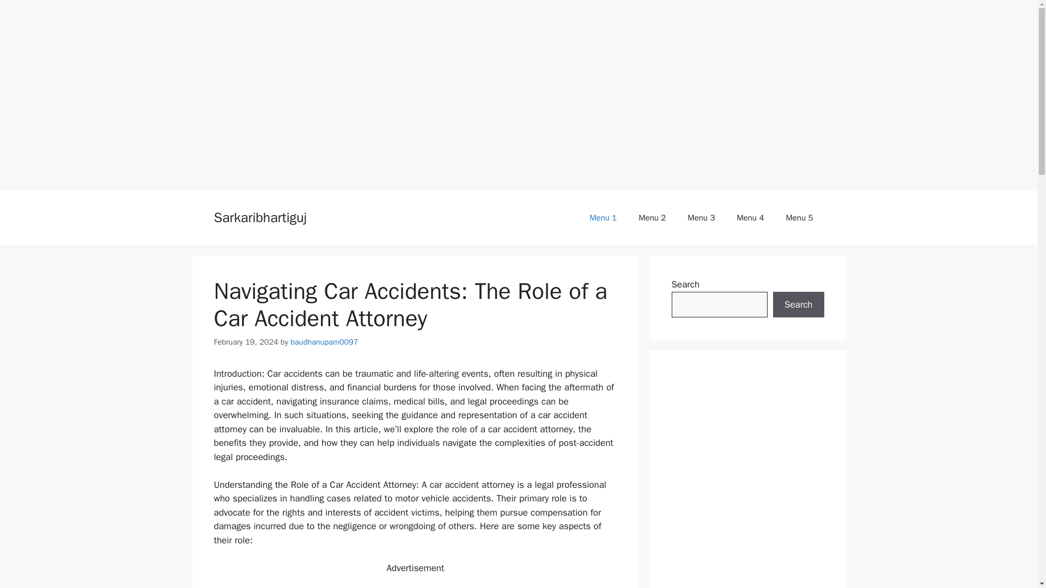 This screenshot has height=588, width=1046. What do you see at coordinates (324, 342) in the screenshot?
I see `View all posts by baudhanupam0097` at bounding box center [324, 342].